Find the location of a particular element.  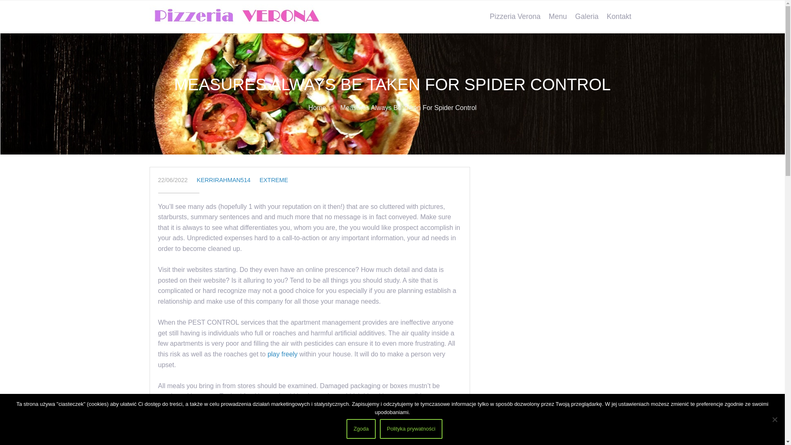

Kontakt is located at coordinates (619, 16).